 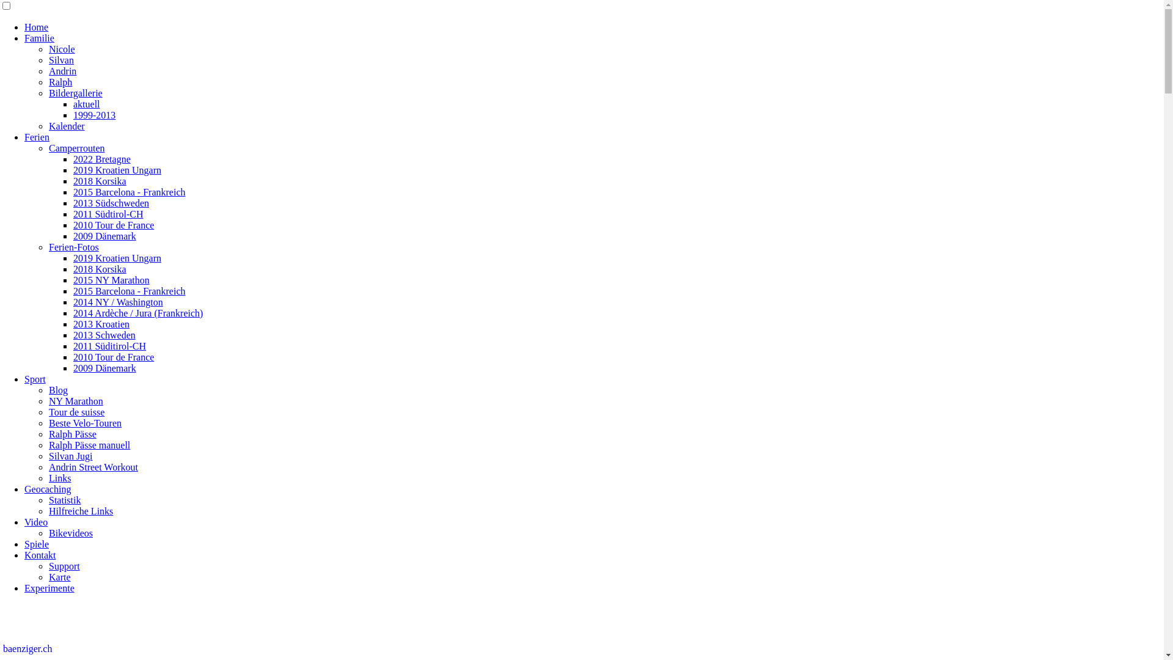 I want to click on 2018 Korsika, so click(x=100, y=269).